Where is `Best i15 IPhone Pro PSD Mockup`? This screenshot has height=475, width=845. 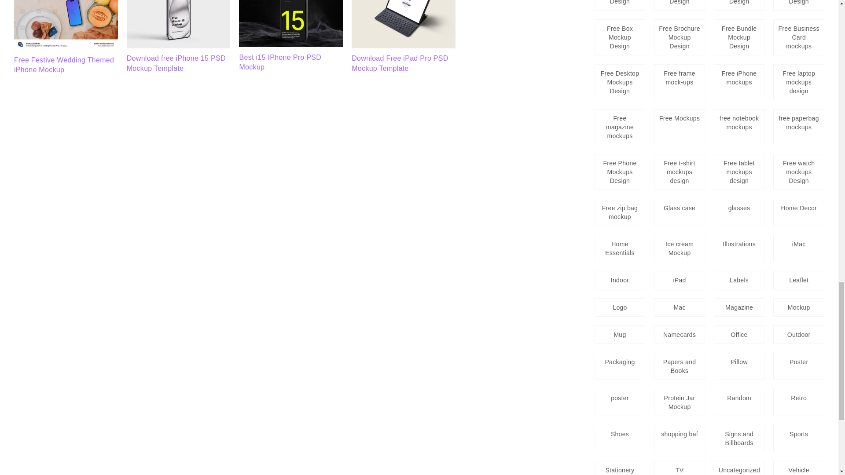
Best i15 IPhone Pro PSD Mockup is located at coordinates (291, 44).